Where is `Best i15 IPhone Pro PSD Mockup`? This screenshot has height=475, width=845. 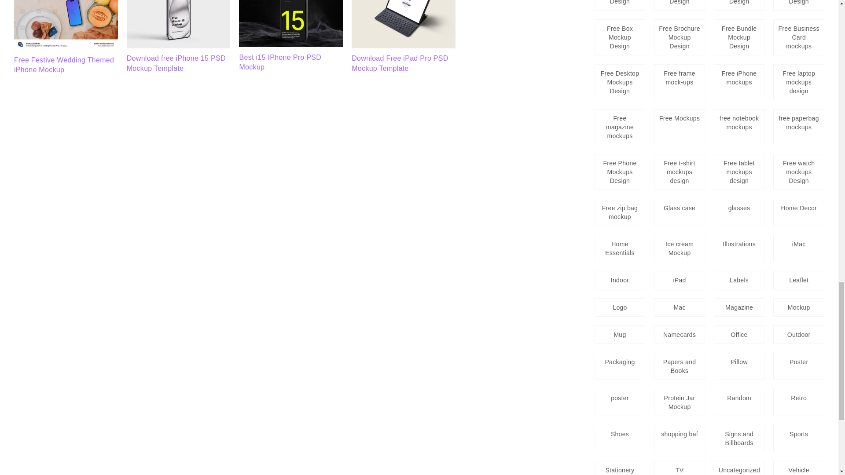
Best i15 IPhone Pro PSD Mockup is located at coordinates (291, 44).